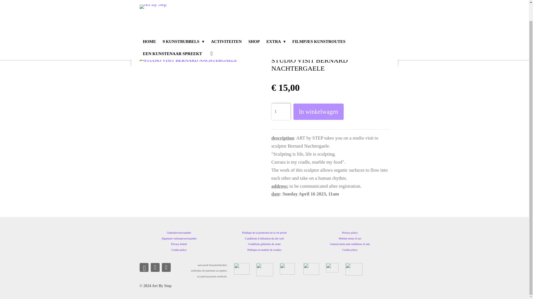 The height and width of the screenshot is (299, 533). I want to click on 1, so click(281, 112).